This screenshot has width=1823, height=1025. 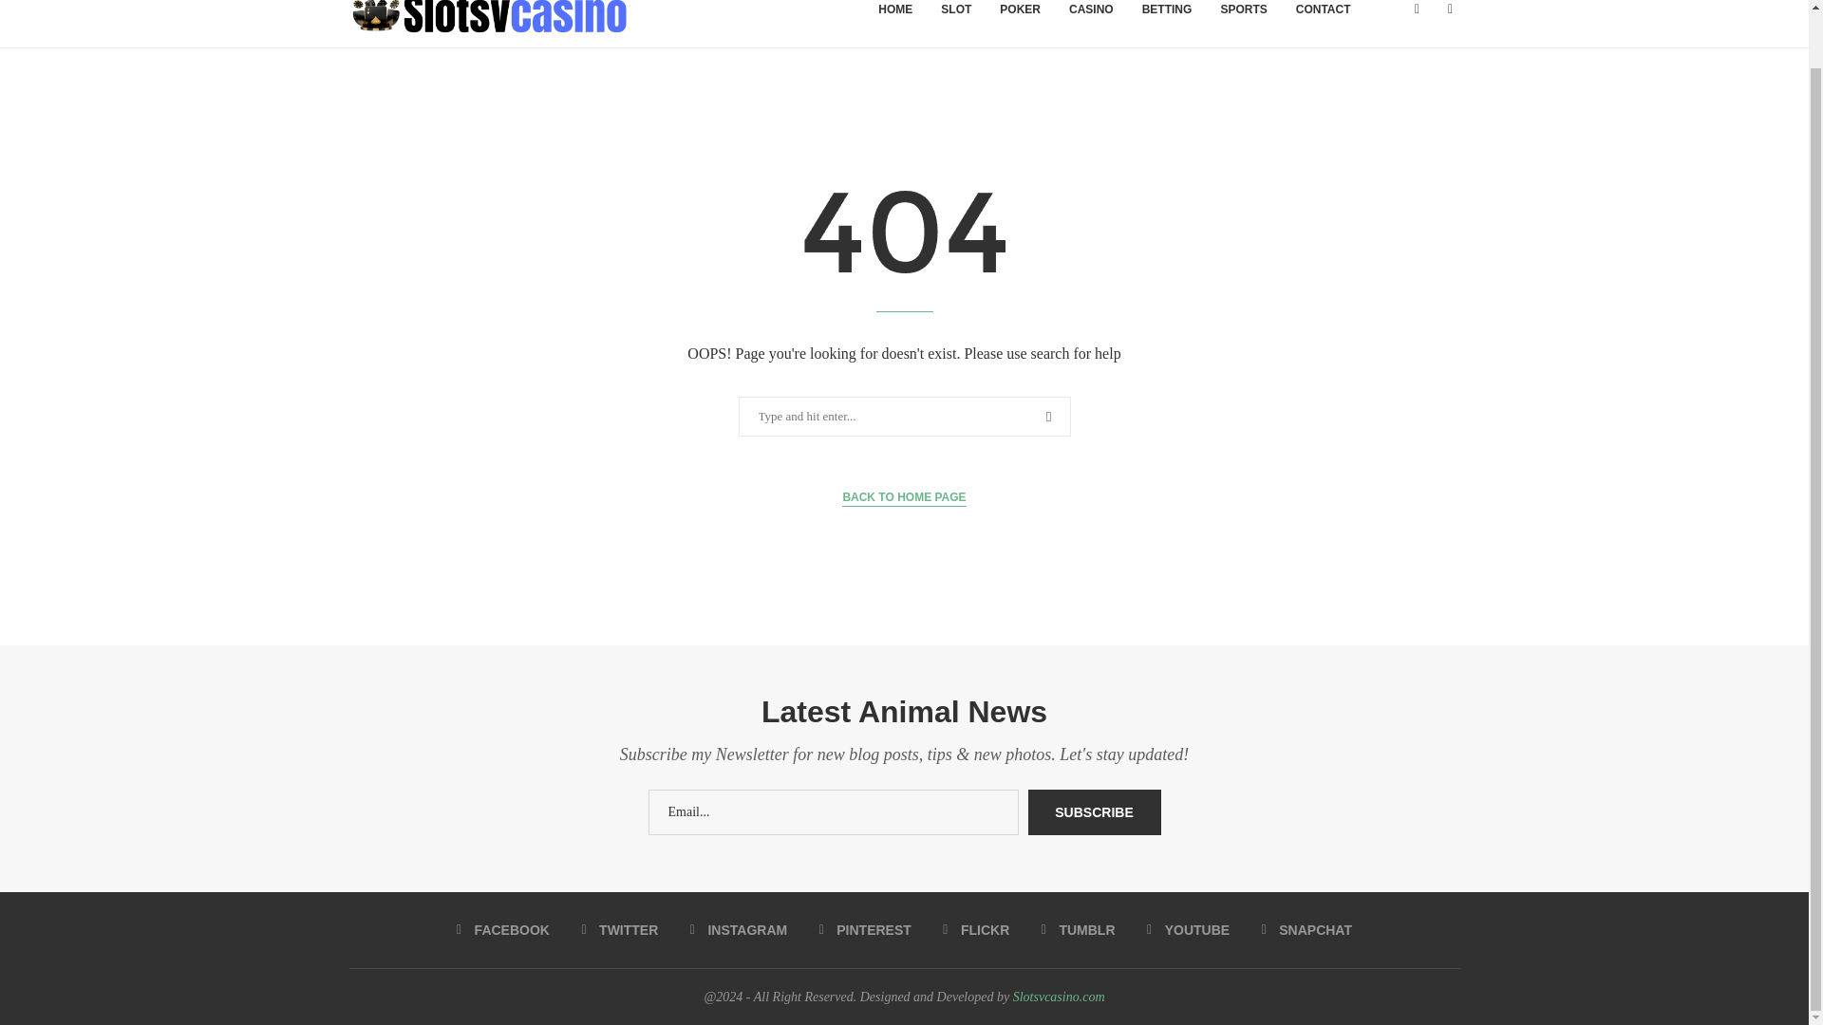 I want to click on POKER, so click(x=1020, y=24).